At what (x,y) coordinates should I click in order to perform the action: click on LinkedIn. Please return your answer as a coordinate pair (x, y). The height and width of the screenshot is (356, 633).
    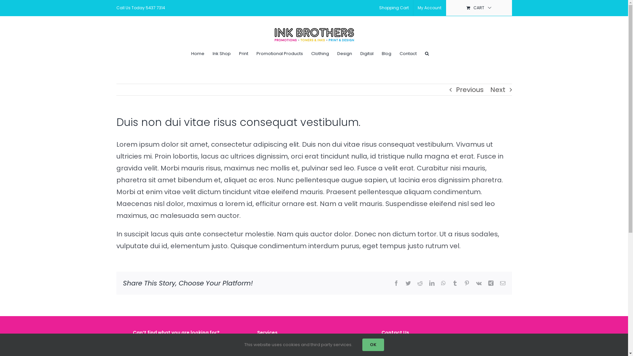
    Looking at the image, I should click on (432, 283).